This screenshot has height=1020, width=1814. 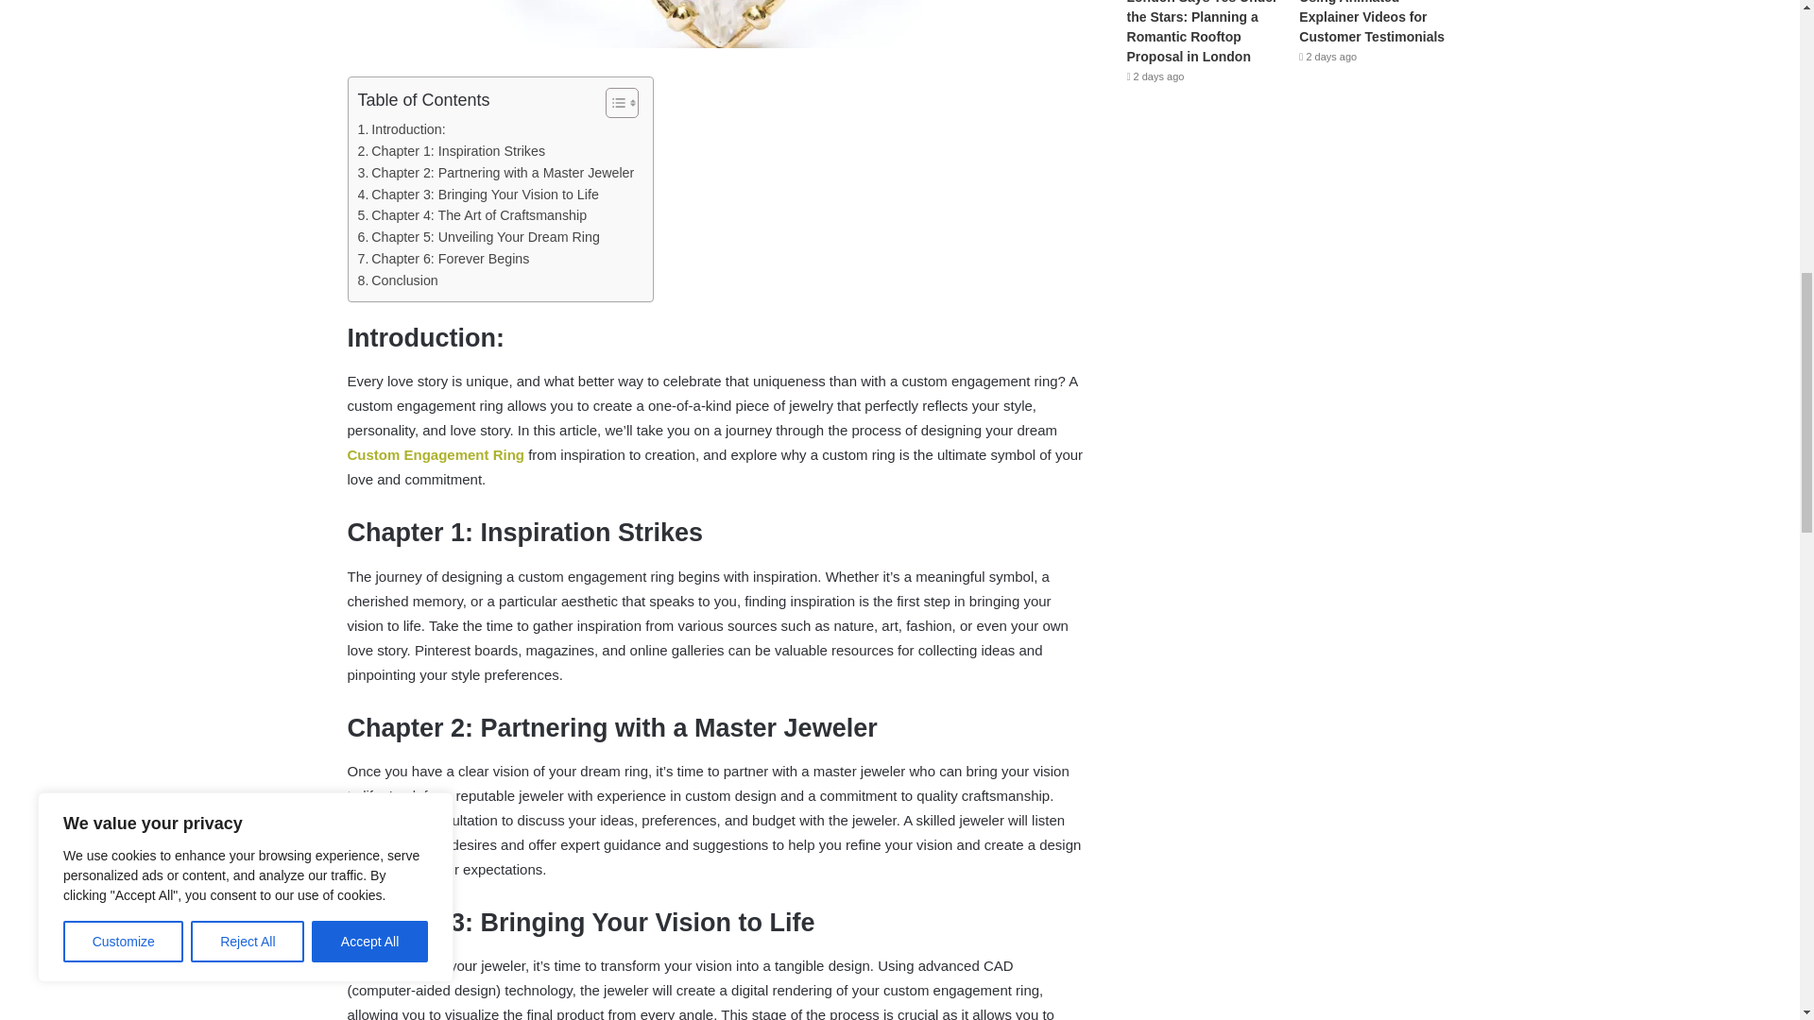 I want to click on Chapter 6: Forever Begins, so click(x=443, y=259).